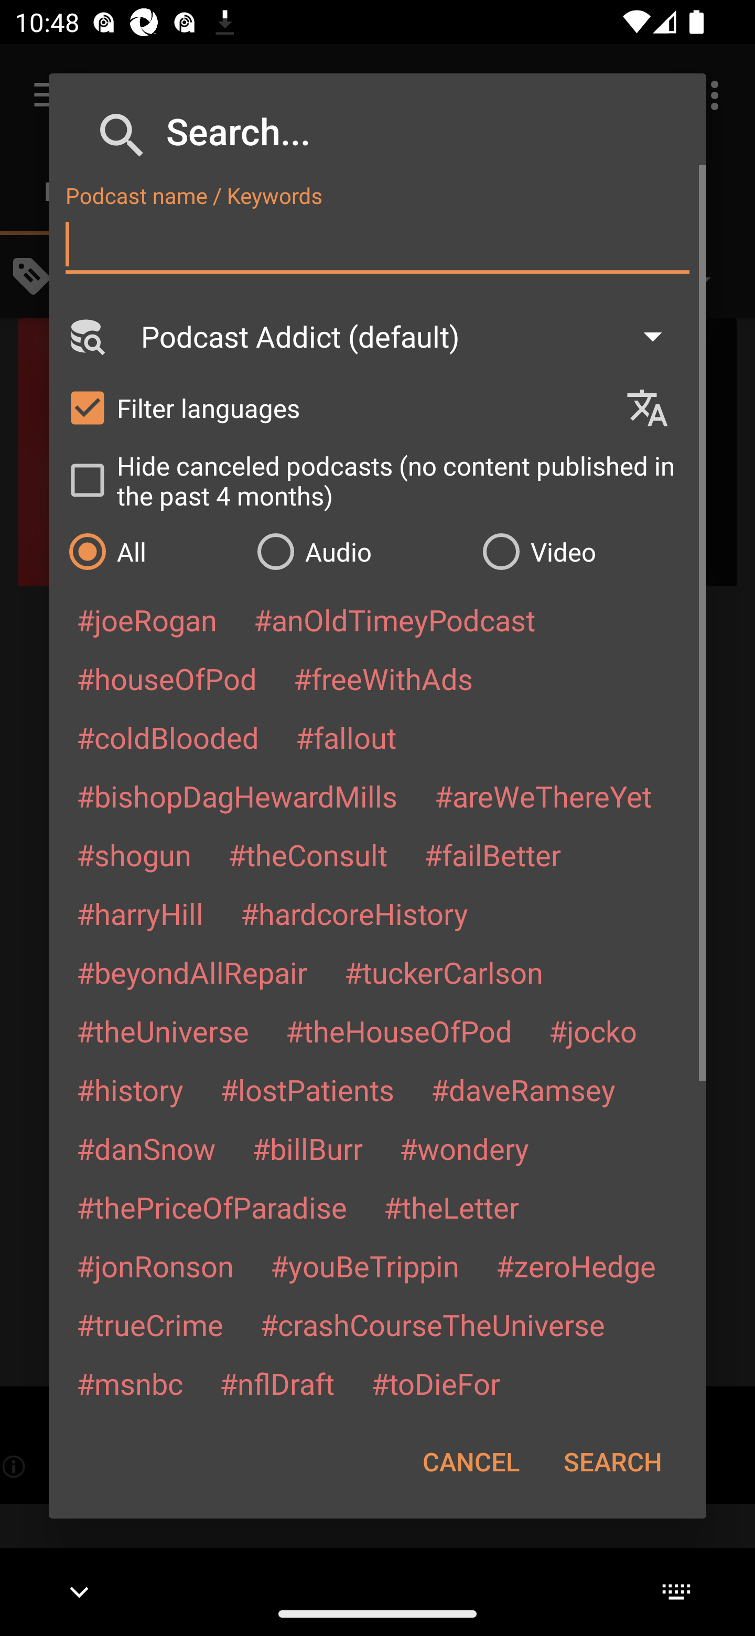  I want to click on #daveRamsey, so click(523, 1090).